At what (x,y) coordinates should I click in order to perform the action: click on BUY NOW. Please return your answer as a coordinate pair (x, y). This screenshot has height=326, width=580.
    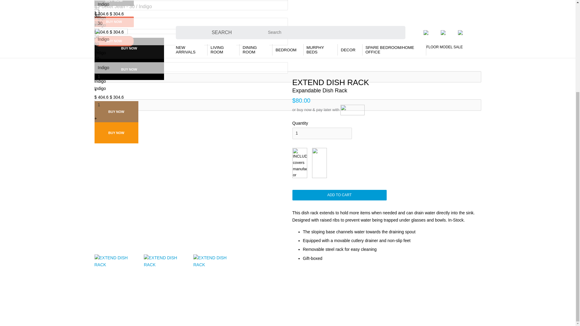
    Looking at the image, I should click on (129, 48).